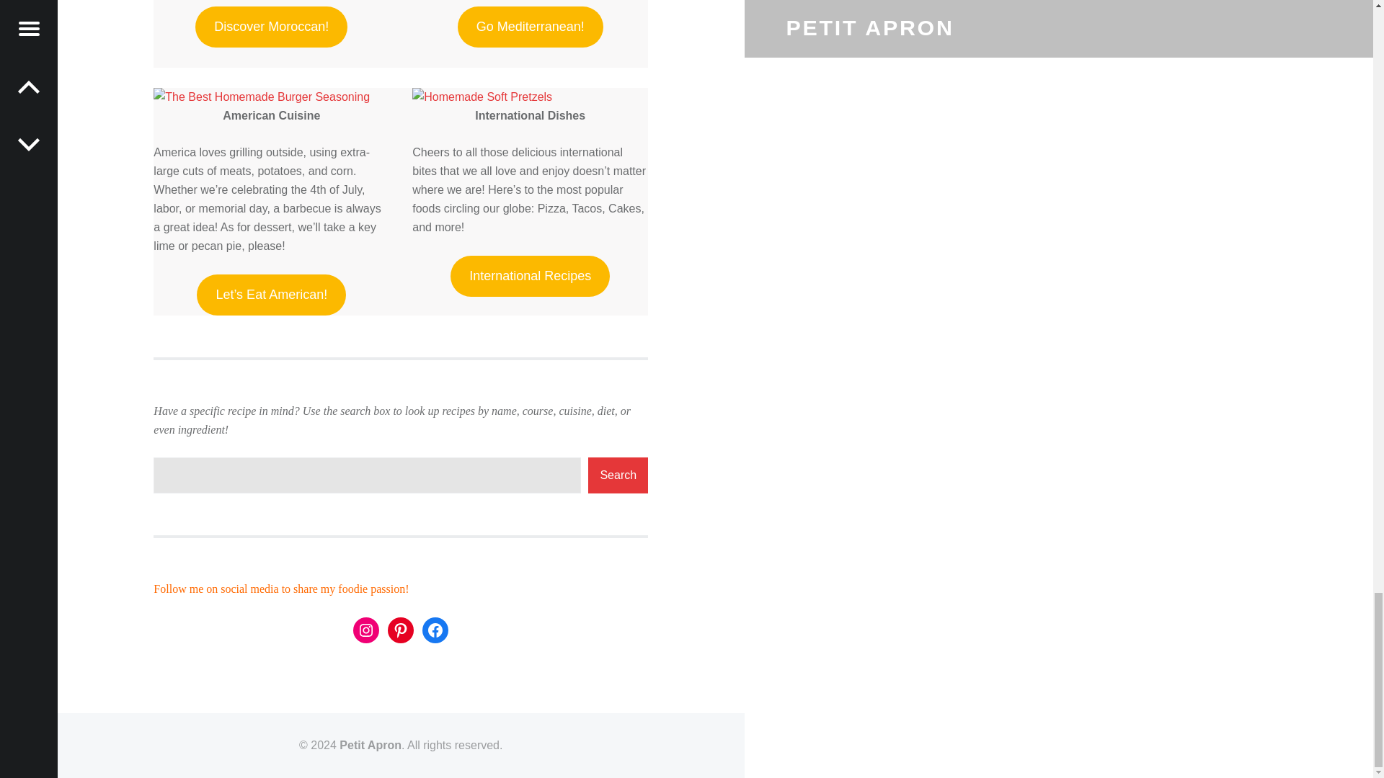 The width and height of the screenshot is (1384, 778). I want to click on Search, so click(618, 475).